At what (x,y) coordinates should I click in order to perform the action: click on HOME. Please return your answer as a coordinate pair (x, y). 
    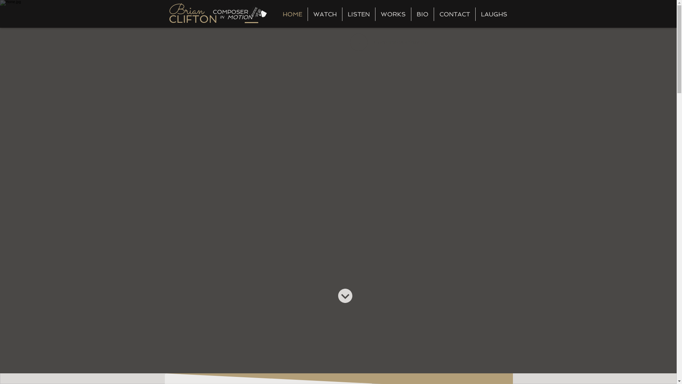
    Looking at the image, I should click on (292, 14).